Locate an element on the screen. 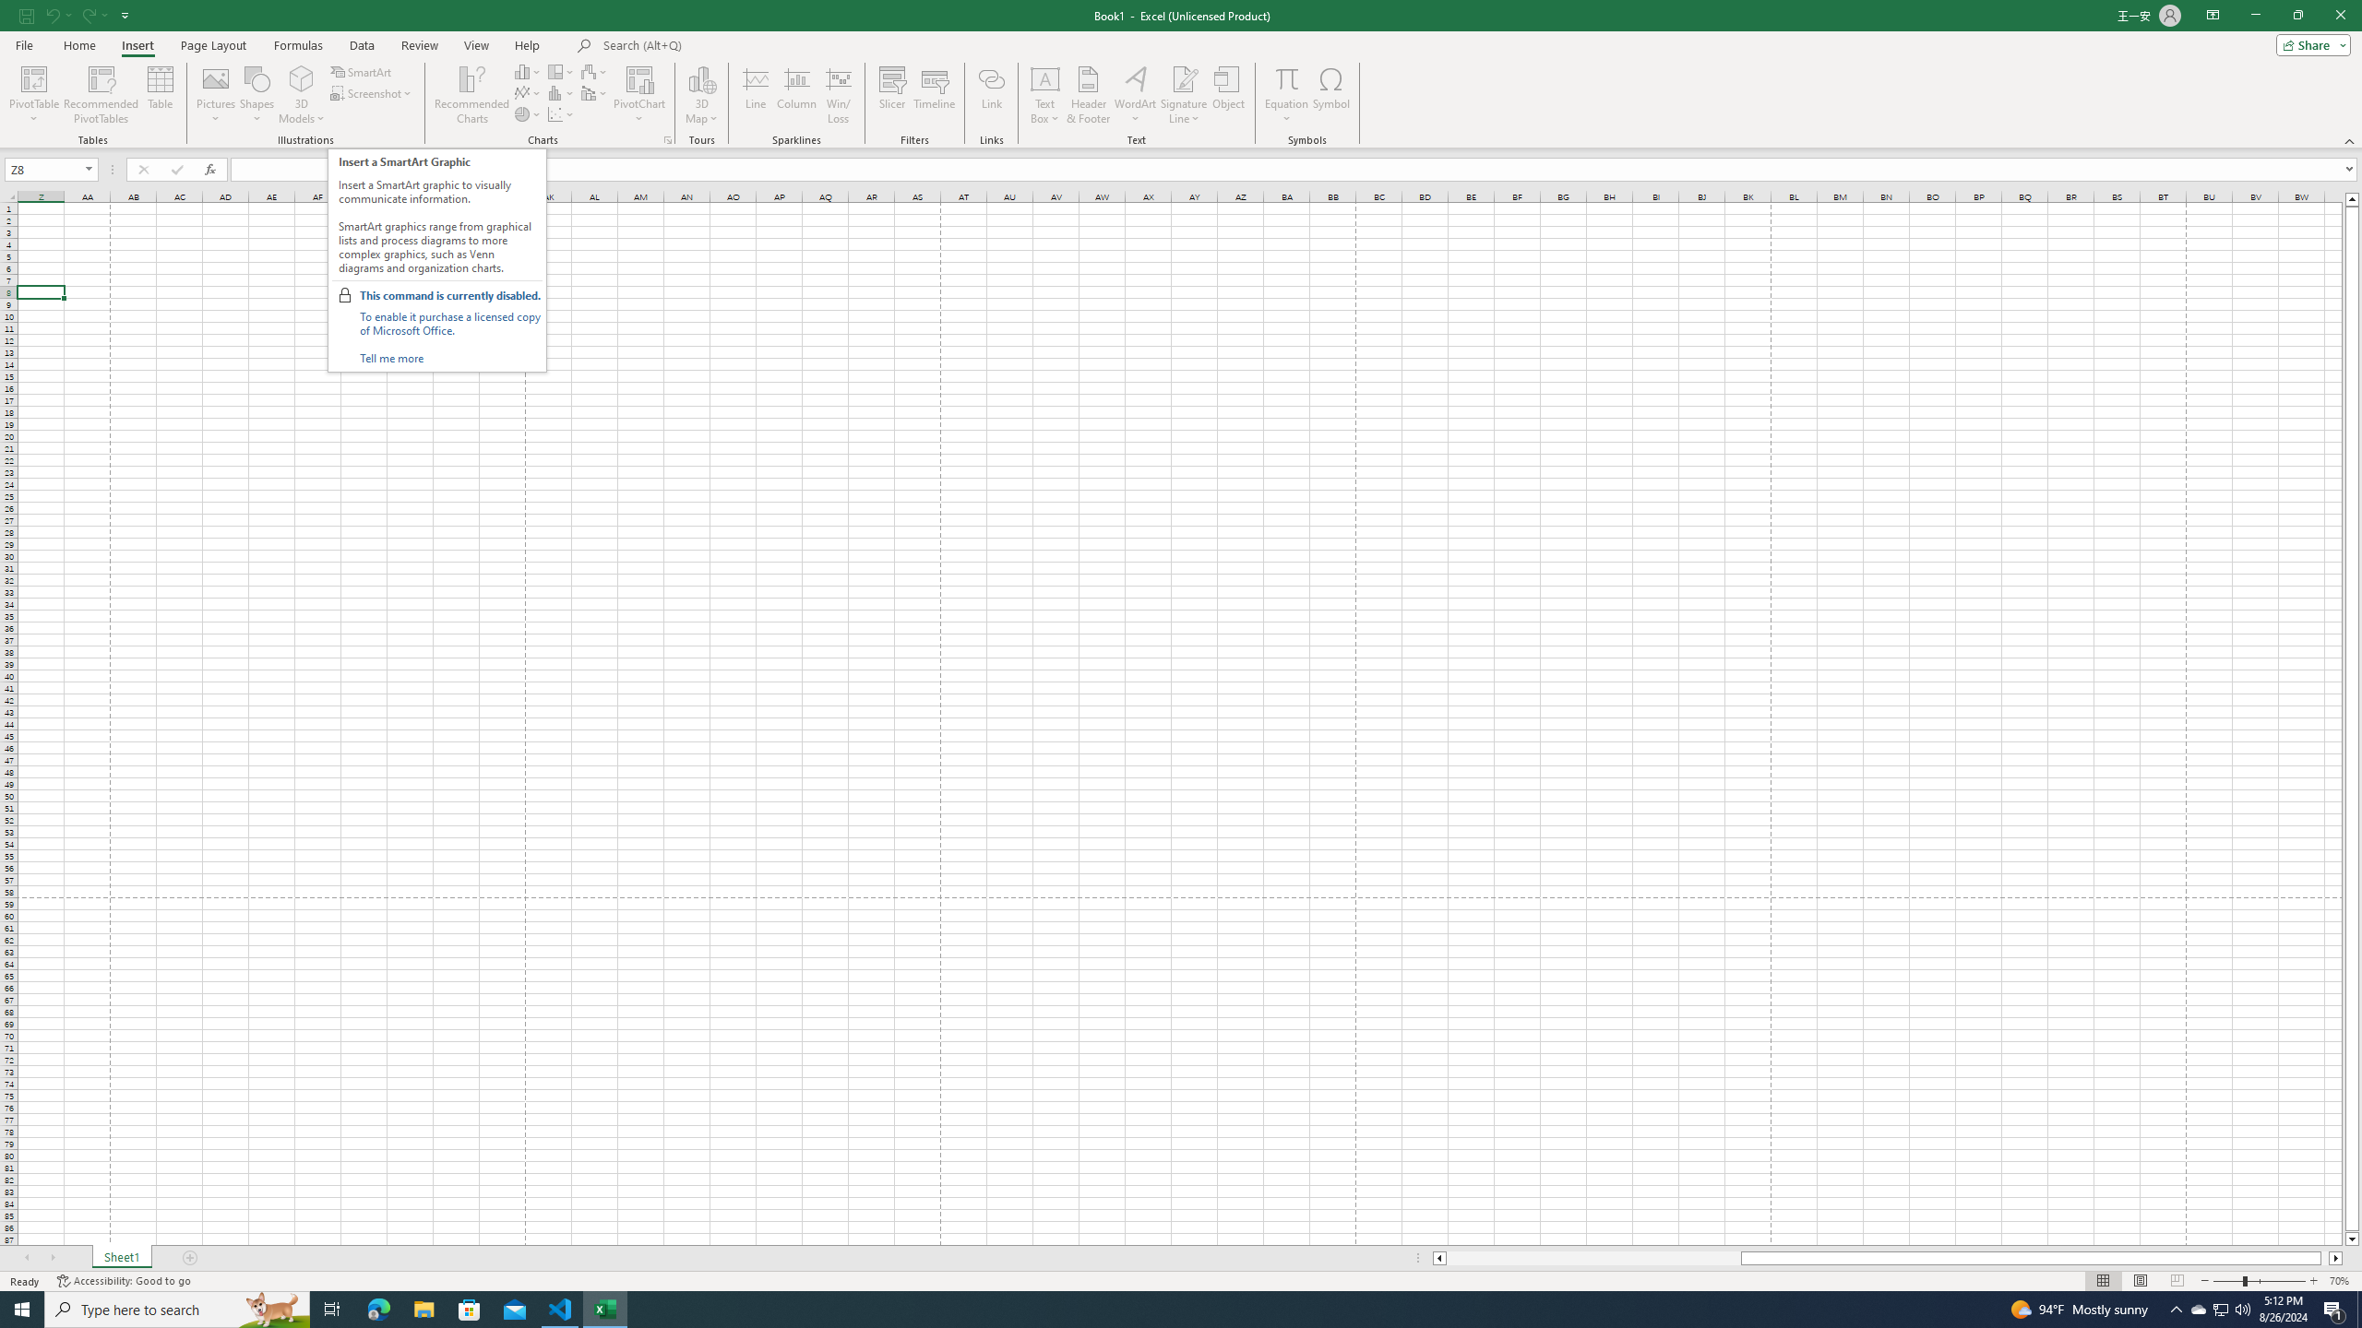 The width and height of the screenshot is (2362, 1328). Line is located at coordinates (755, 95).